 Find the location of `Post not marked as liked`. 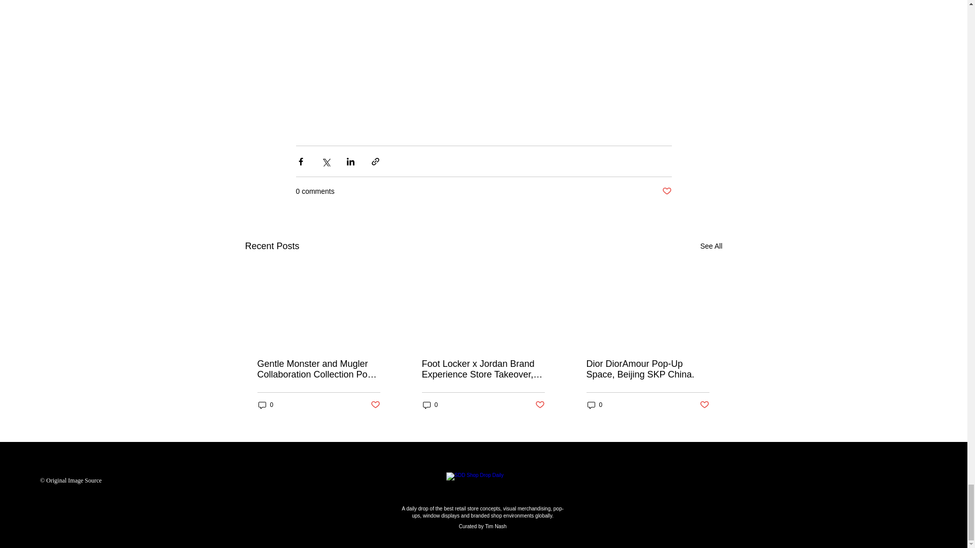

Post not marked as liked is located at coordinates (666, 191).